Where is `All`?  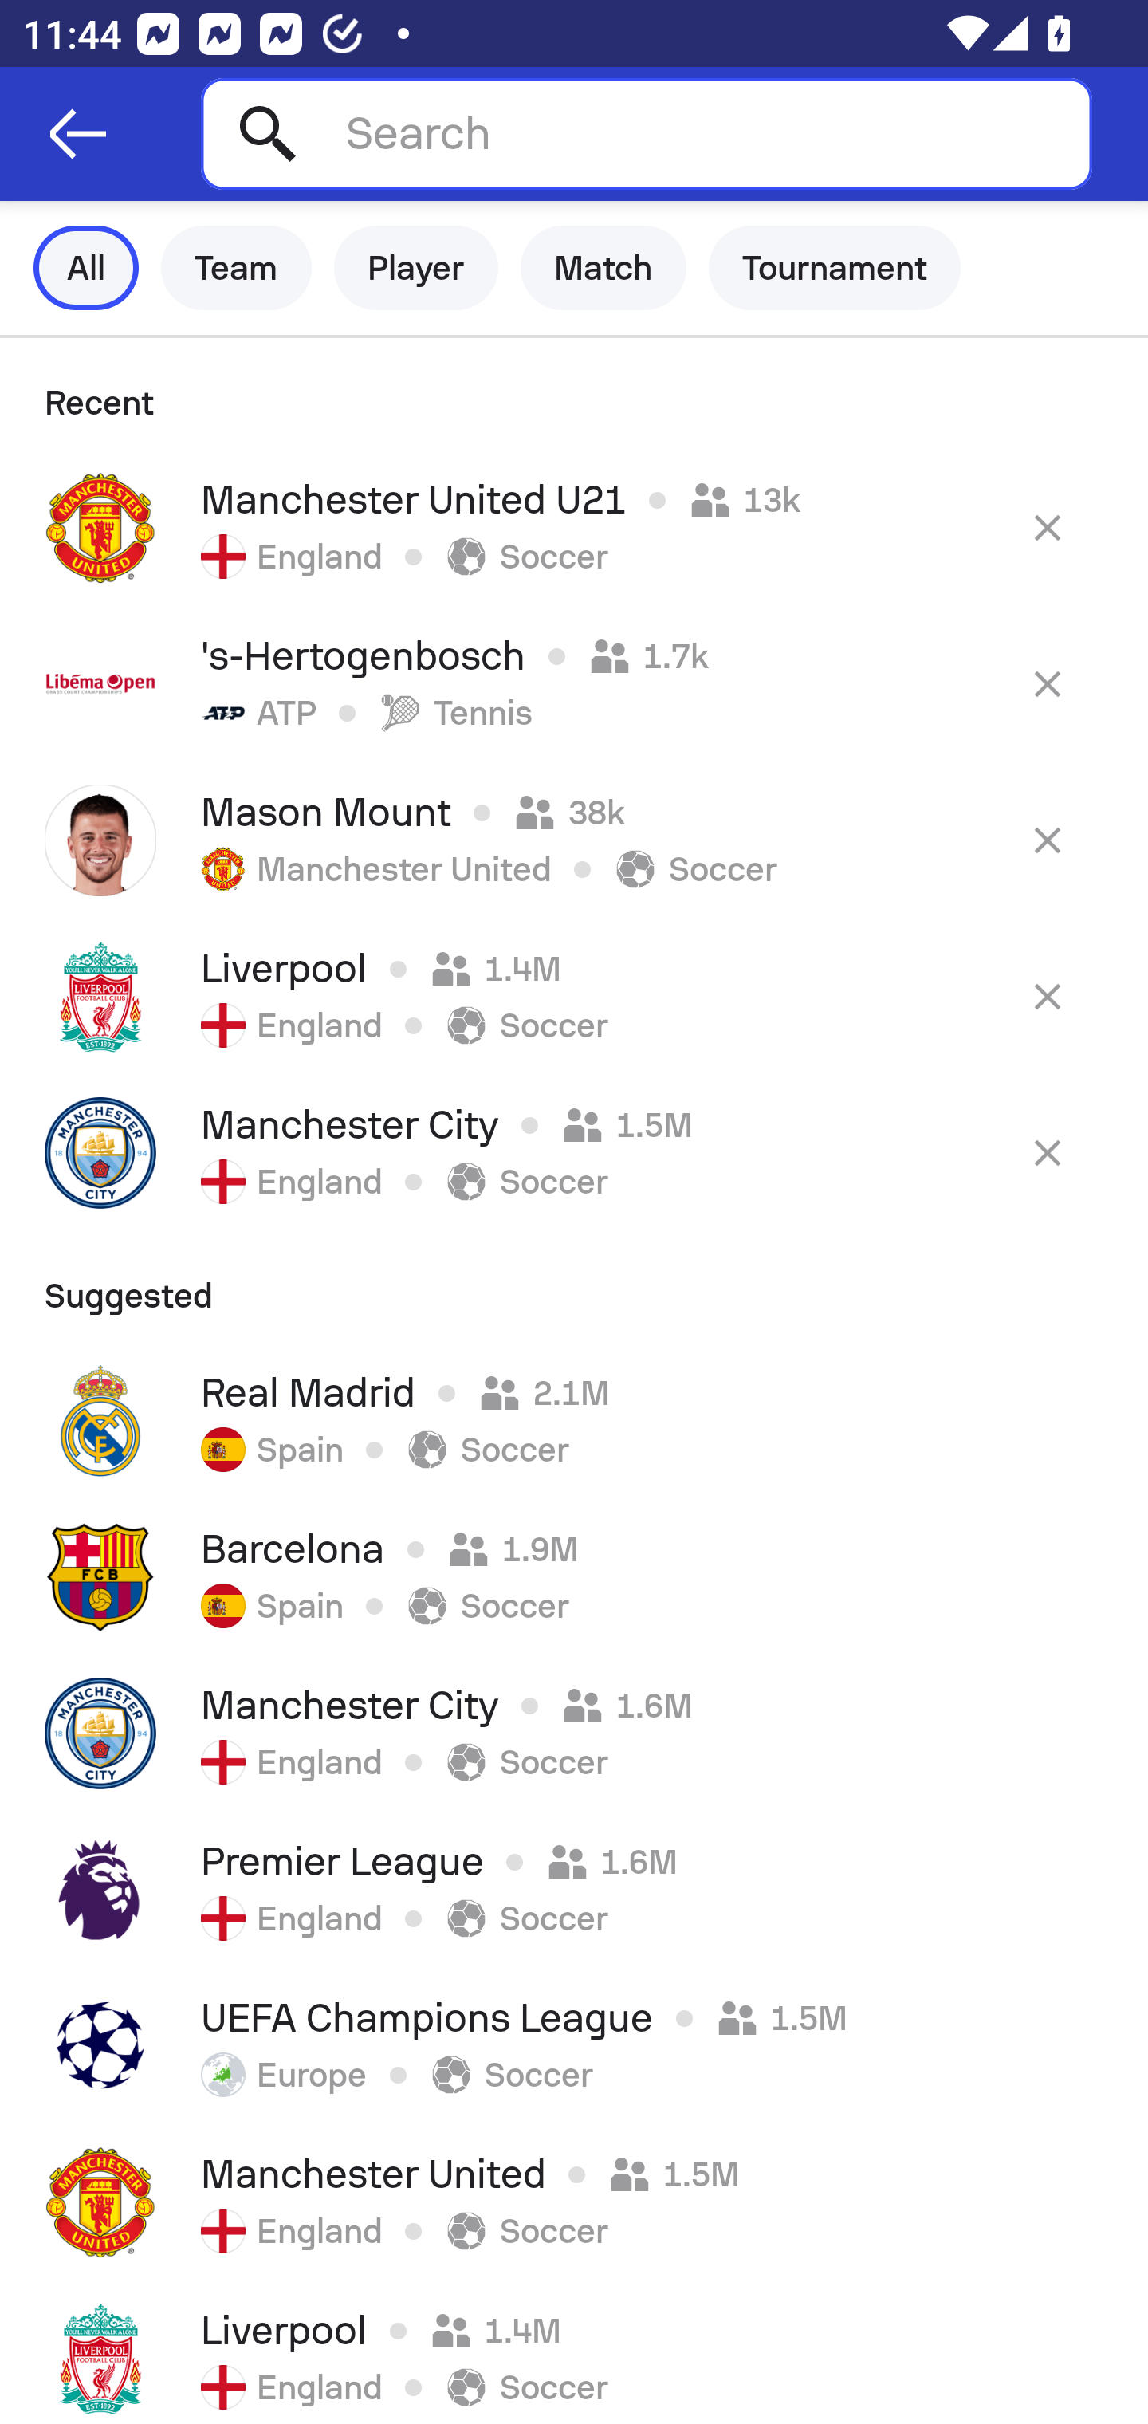
All is located at coordinates (86, 268).